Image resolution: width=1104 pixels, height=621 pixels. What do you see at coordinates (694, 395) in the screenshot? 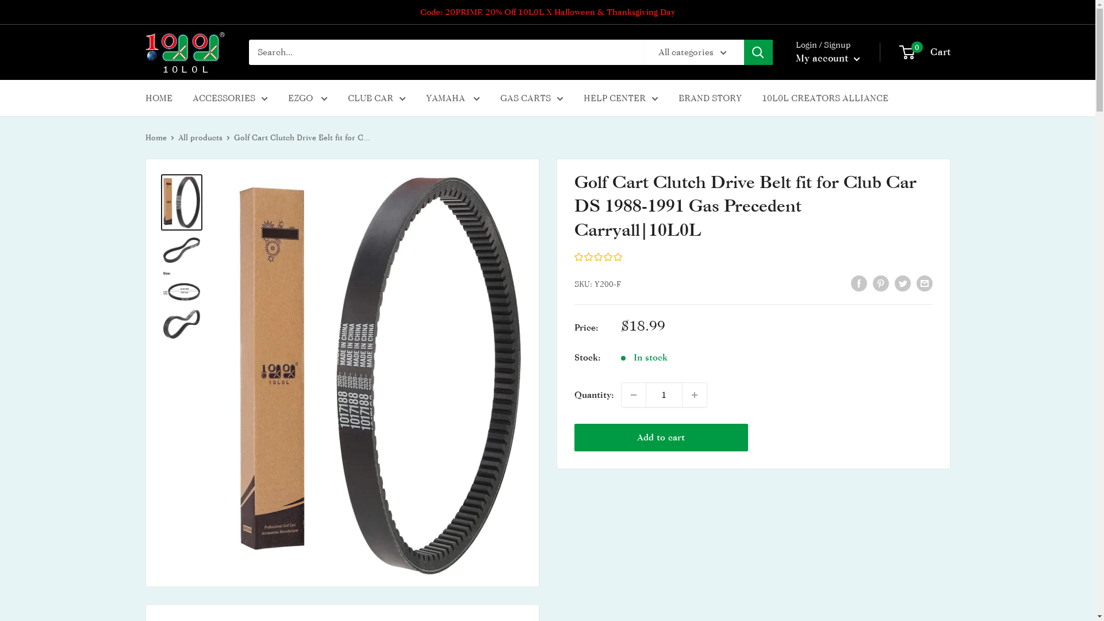
I see `Increase quantity by 1` at bounding box center [694, 395].